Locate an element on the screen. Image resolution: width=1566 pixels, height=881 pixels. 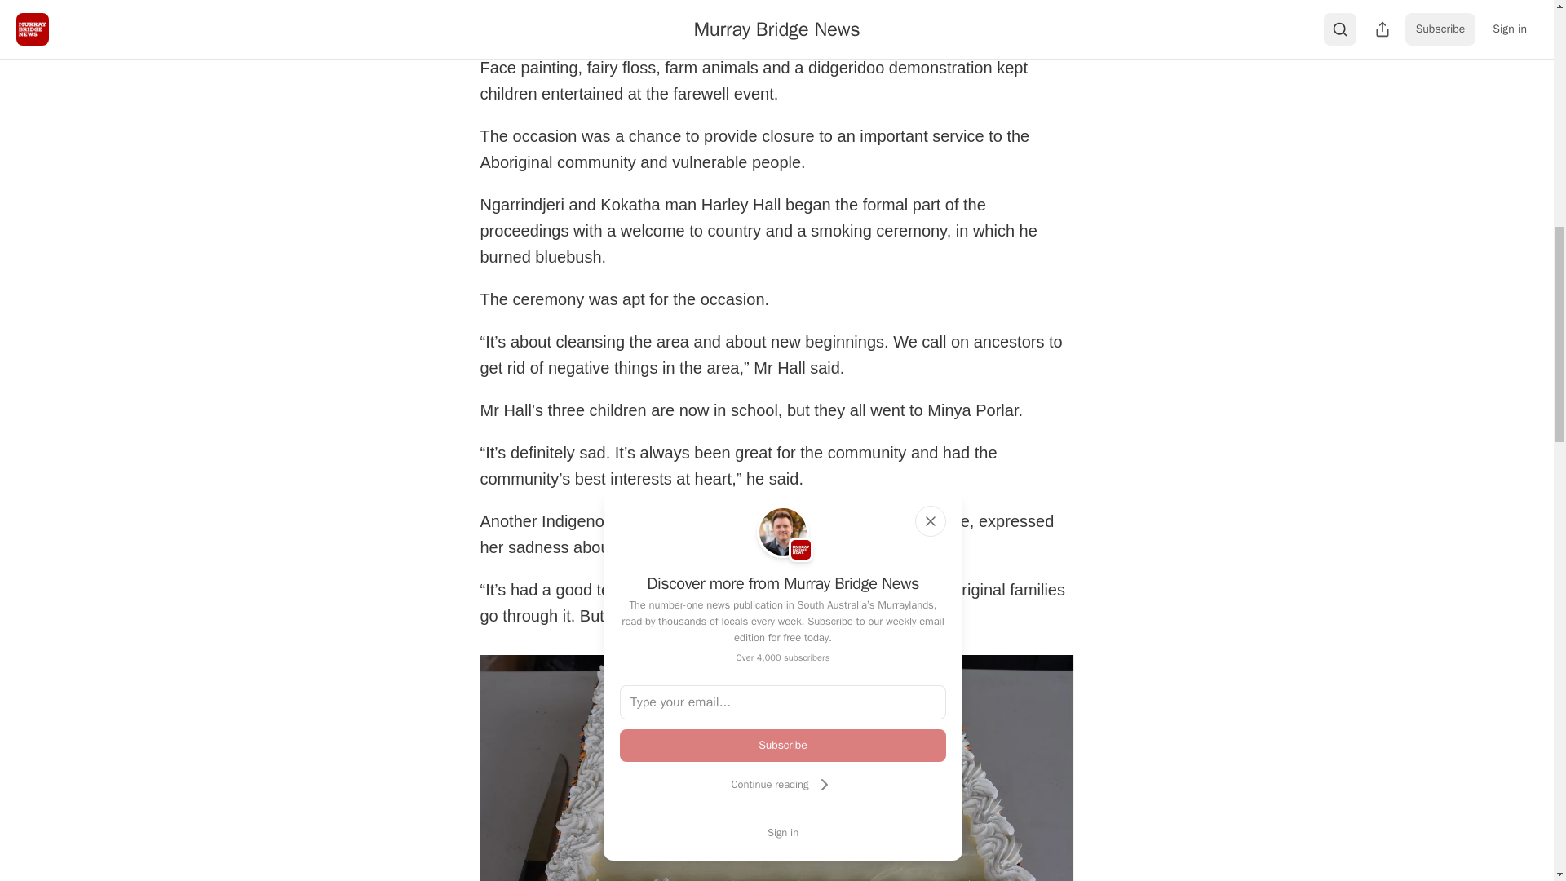
Subscribe is located at coordinates (783, 746).